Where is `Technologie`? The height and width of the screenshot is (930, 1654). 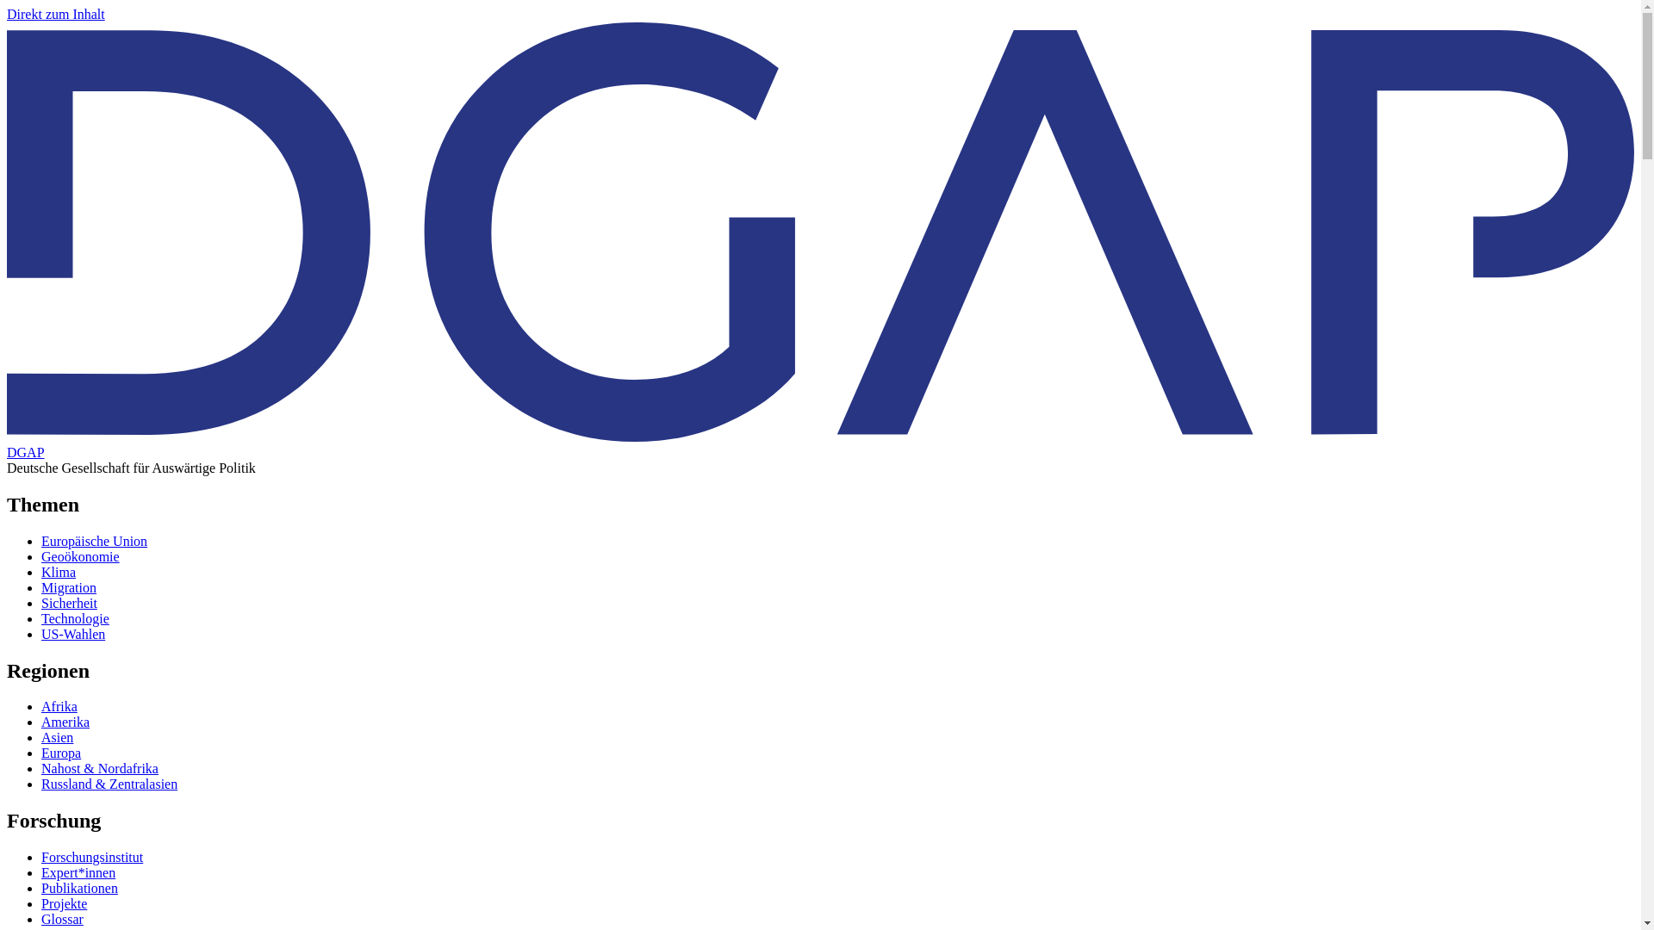
Technologie is located at coordinates (75, 618).